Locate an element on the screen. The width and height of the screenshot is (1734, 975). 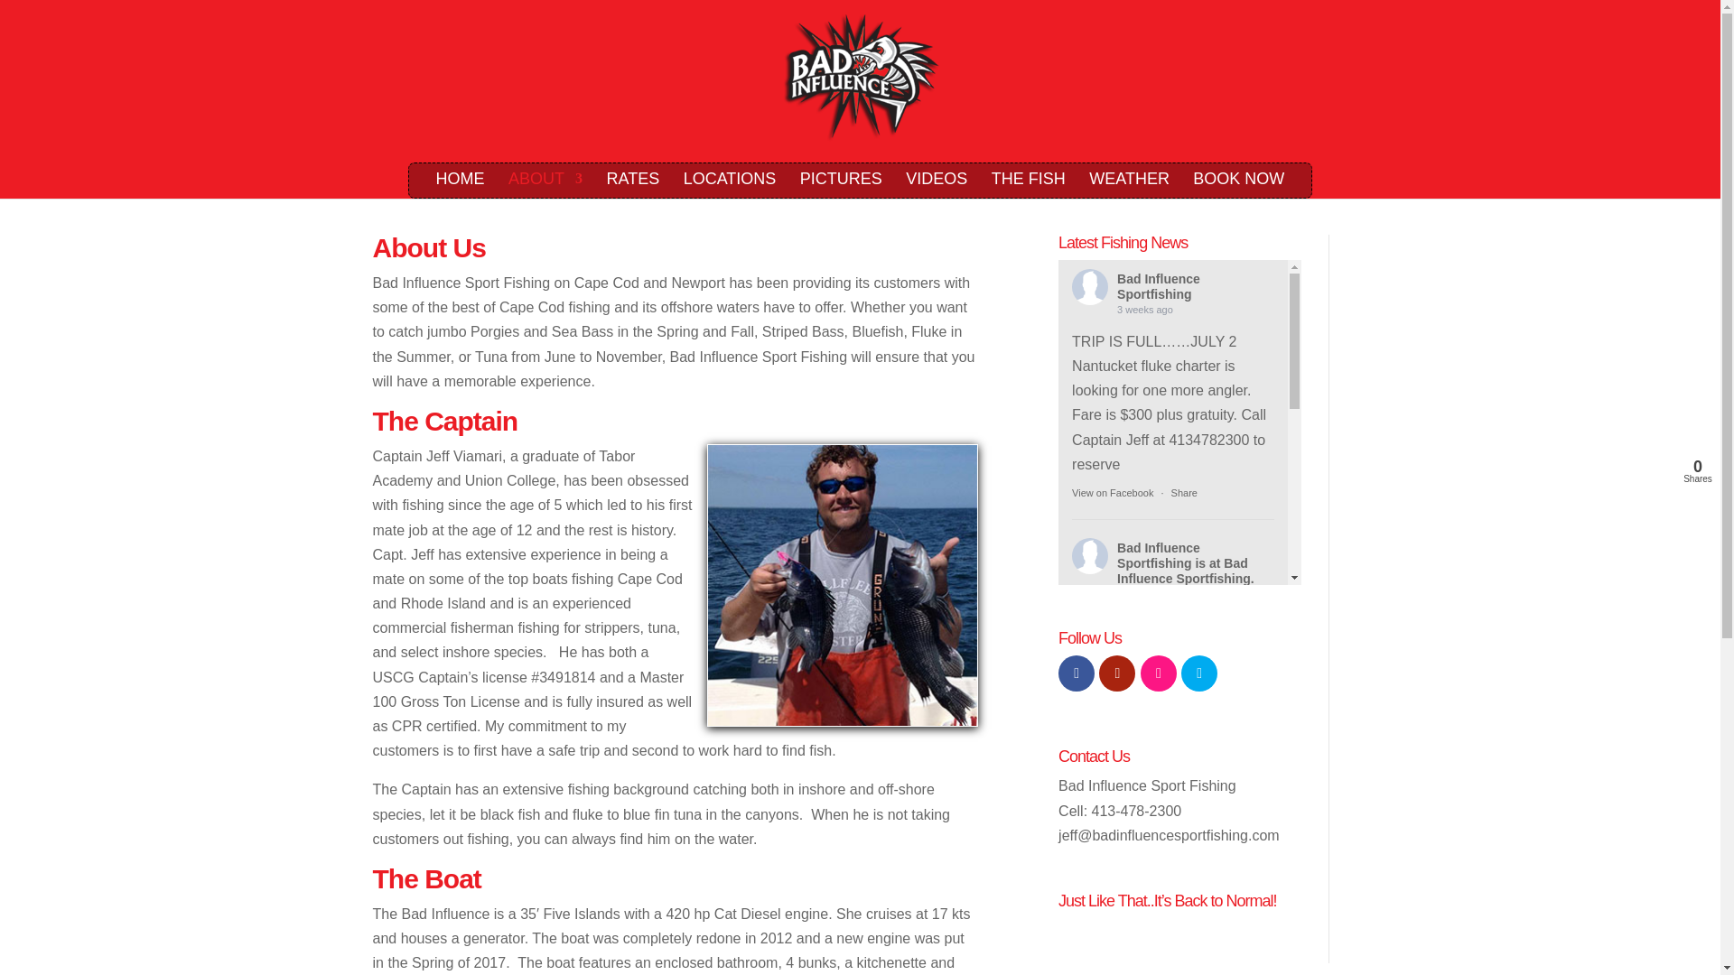
Bad Influence Sportfishing is located at coordinates (1158, 555).